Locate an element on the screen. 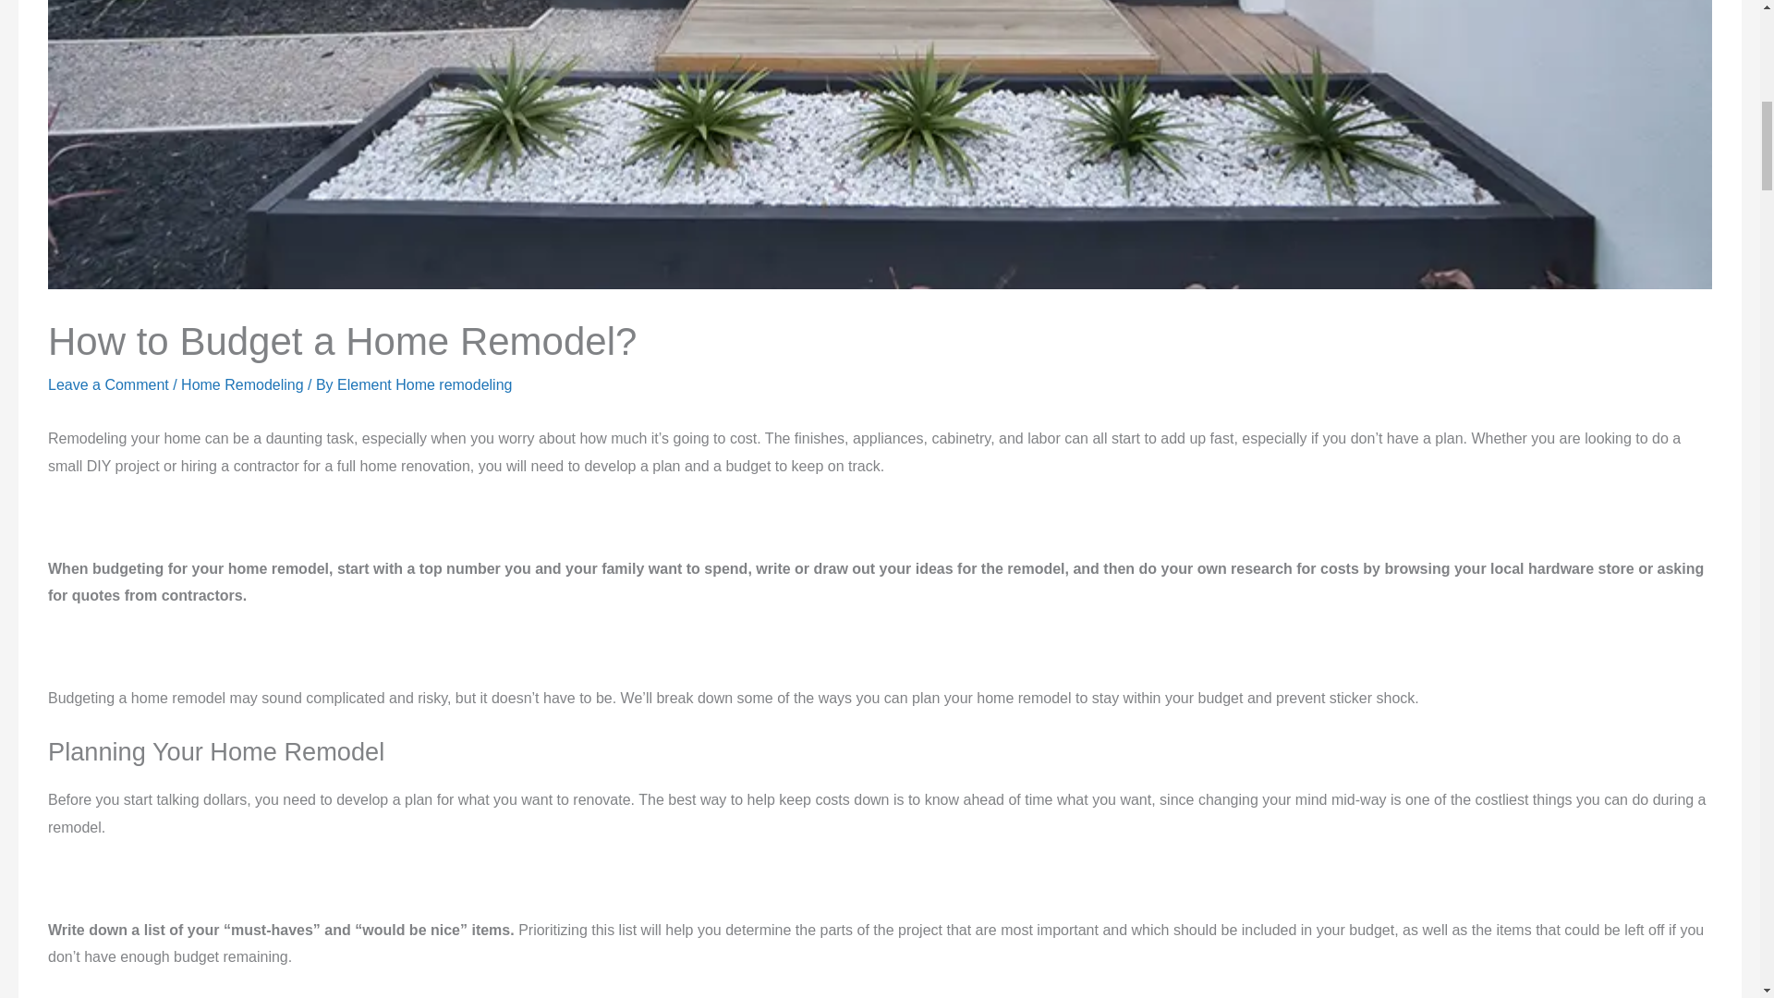  Home Remodeling is located at coordinates (242, 421).